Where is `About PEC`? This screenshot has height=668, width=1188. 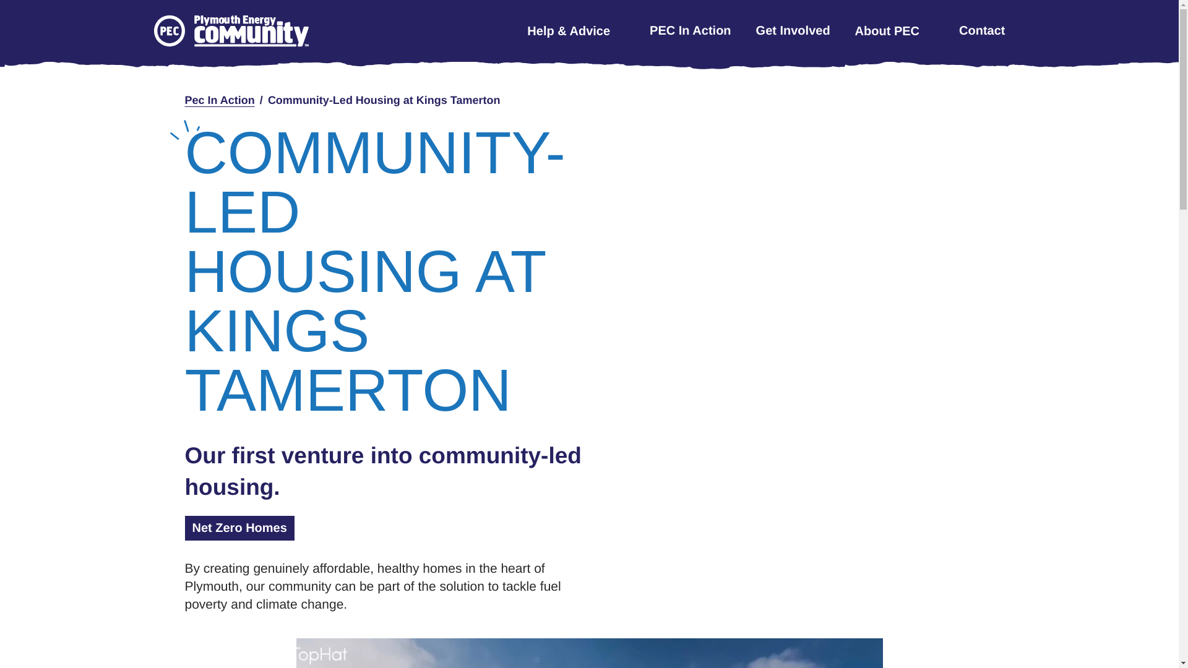 About PEC is located at coordinates (895, 30).